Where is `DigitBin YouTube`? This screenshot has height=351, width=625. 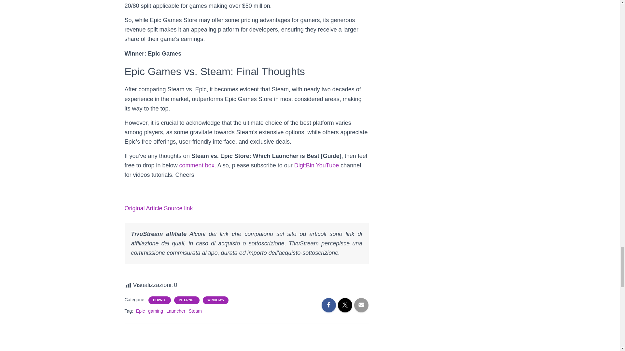 DigitBin YouTube is located at coordinates (316, 165).